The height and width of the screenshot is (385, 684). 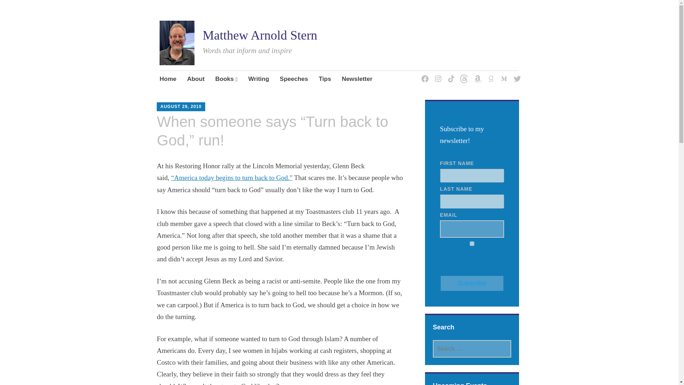 I want to click on Matthew Arnold Stern, so click(x=260, y=35).